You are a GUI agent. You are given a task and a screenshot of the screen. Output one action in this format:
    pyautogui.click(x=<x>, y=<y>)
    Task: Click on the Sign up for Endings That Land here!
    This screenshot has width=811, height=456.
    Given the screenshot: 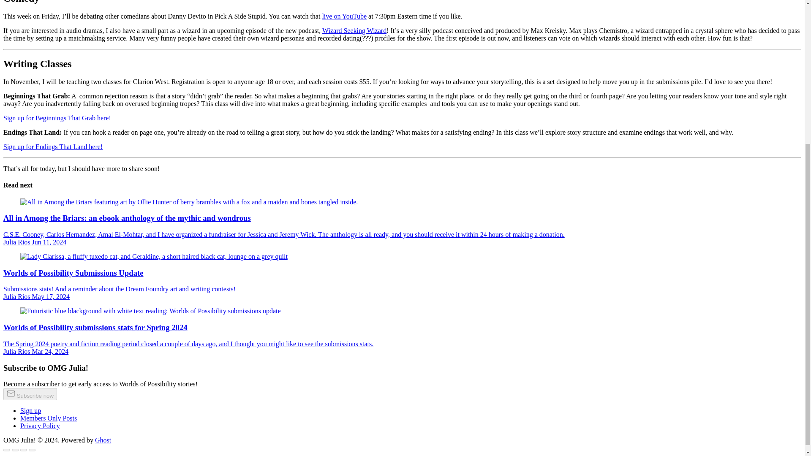 What is the action you would take?
    pyautogui.click(x=53, y=147)
    